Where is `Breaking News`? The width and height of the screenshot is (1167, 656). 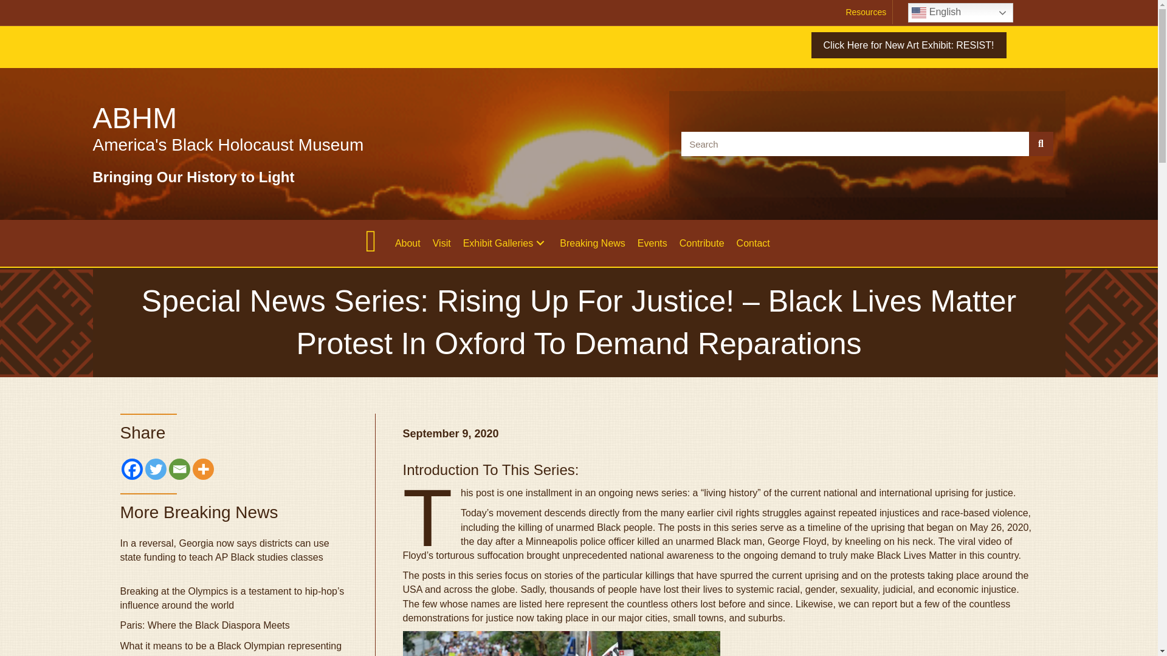
Breaking News is located at coordinates (592, 243).